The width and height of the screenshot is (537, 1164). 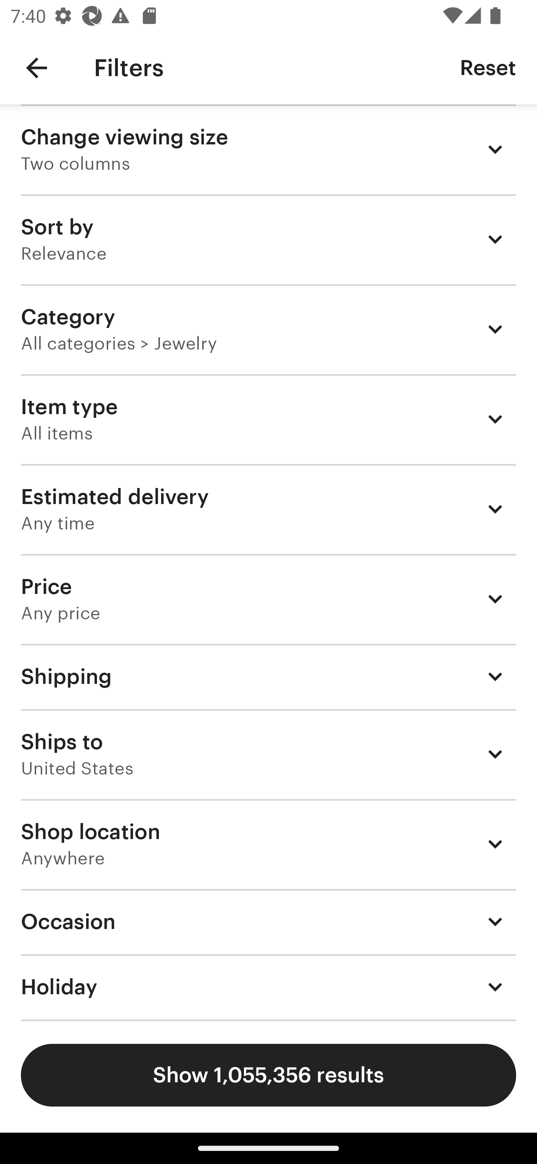 What do you see at coordinates (488, 67) in the screenshot?
I see `Reset` at bounding box center [488, 67].